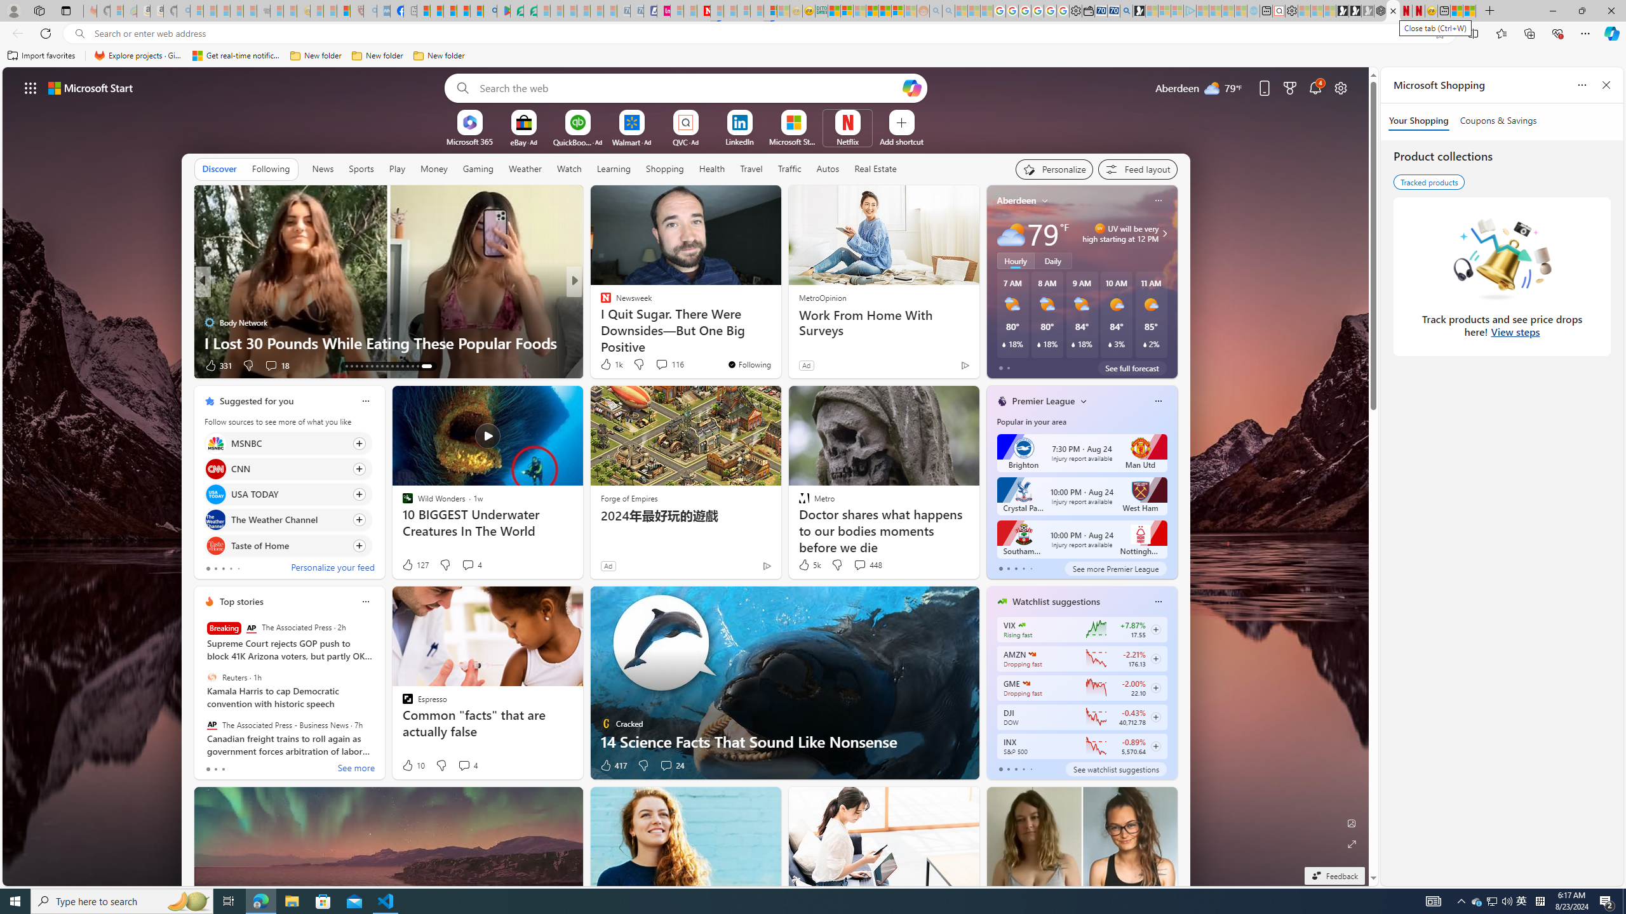  I want to click on Aberdeen, so click(1017, 201).